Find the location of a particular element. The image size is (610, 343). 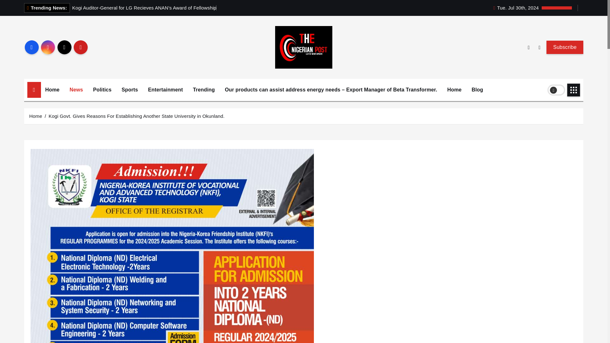

Sports is located at coordinates (130, 90).